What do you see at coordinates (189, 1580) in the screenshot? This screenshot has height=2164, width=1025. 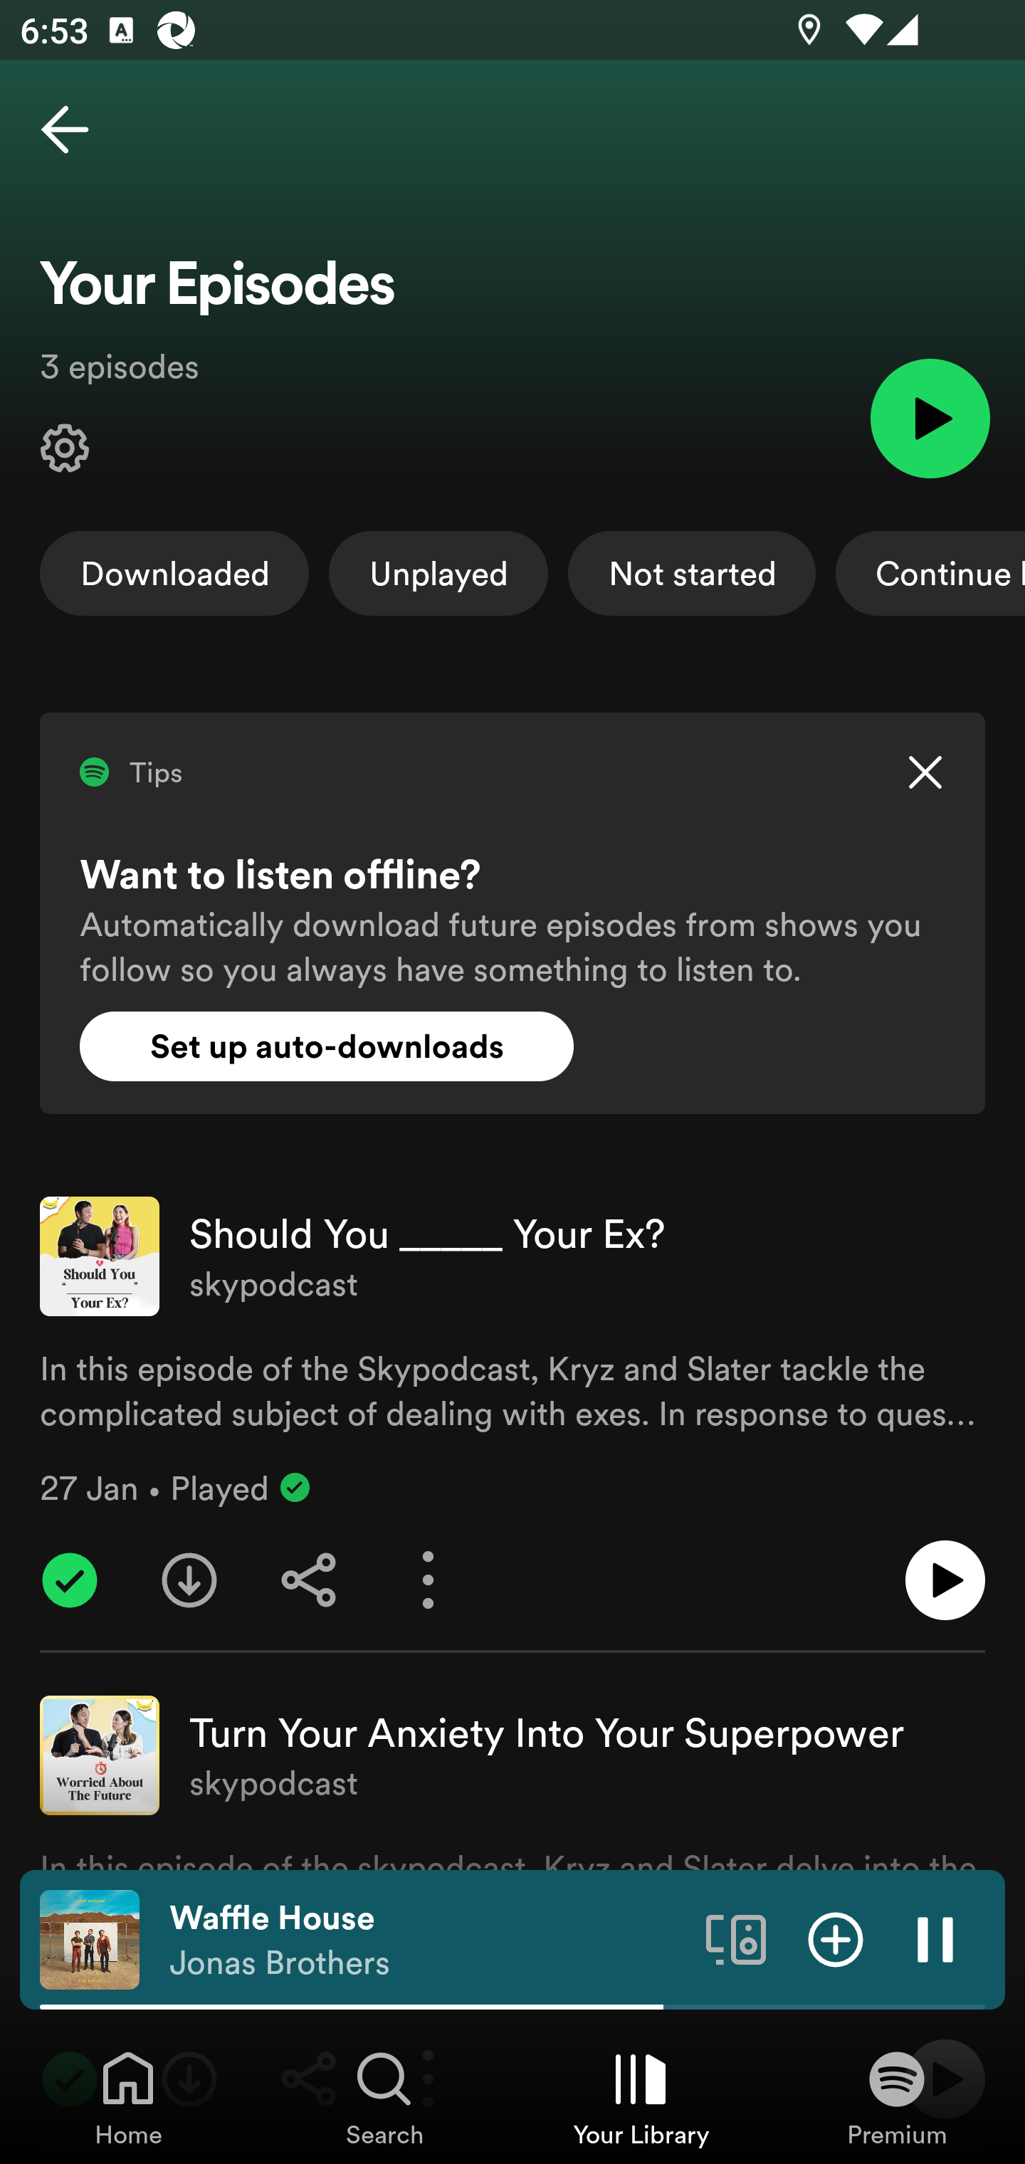 I see `Download episode: Should You _____ Your Ex?` at bounding box center [189, 1580].